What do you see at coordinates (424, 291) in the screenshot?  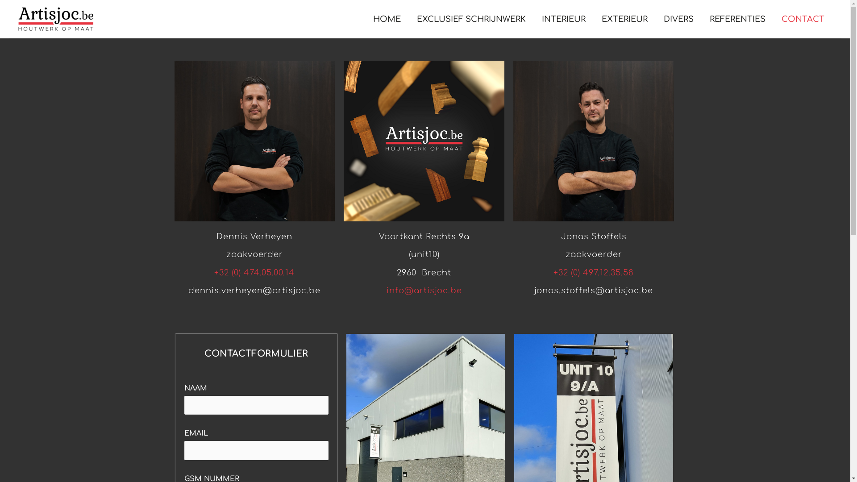 I see `info@artisjoc.be` at bounding box center [424, 291].